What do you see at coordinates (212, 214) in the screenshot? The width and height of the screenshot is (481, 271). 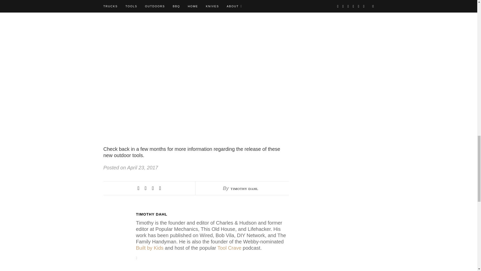 I see `Posts by Timothy Dahl` at bounding box center [212, 214].